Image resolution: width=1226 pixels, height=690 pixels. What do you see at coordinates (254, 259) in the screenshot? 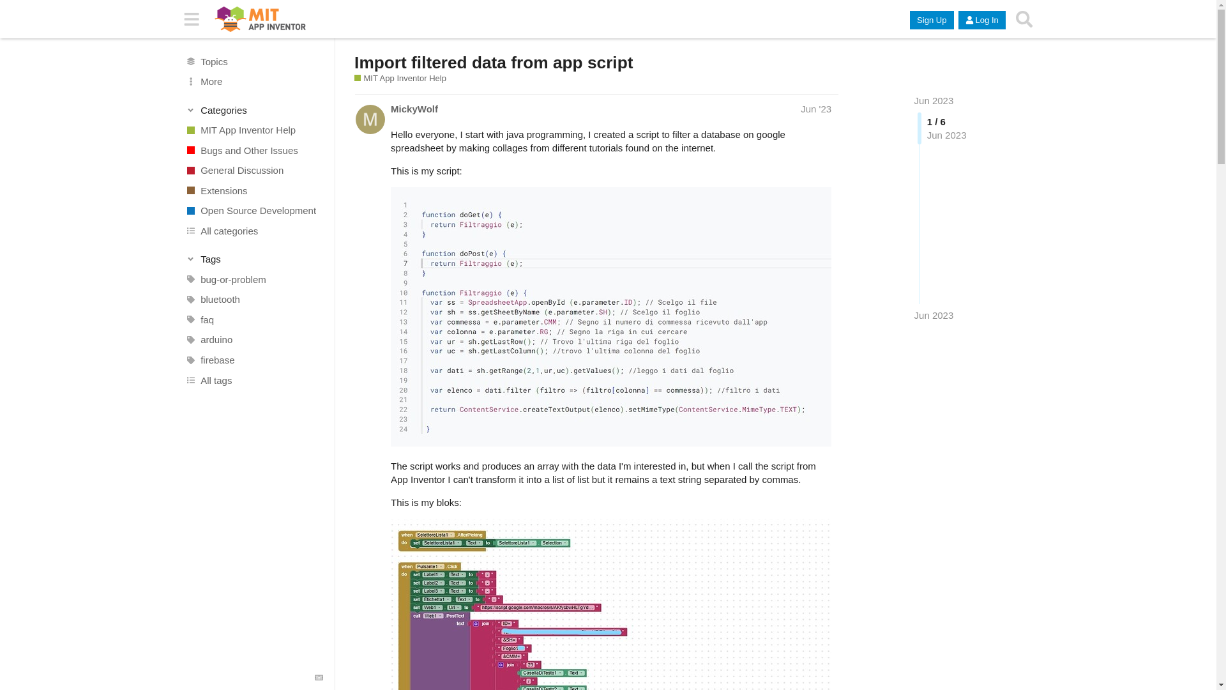
I see `Toggle section` at bounding box center [254, 259].